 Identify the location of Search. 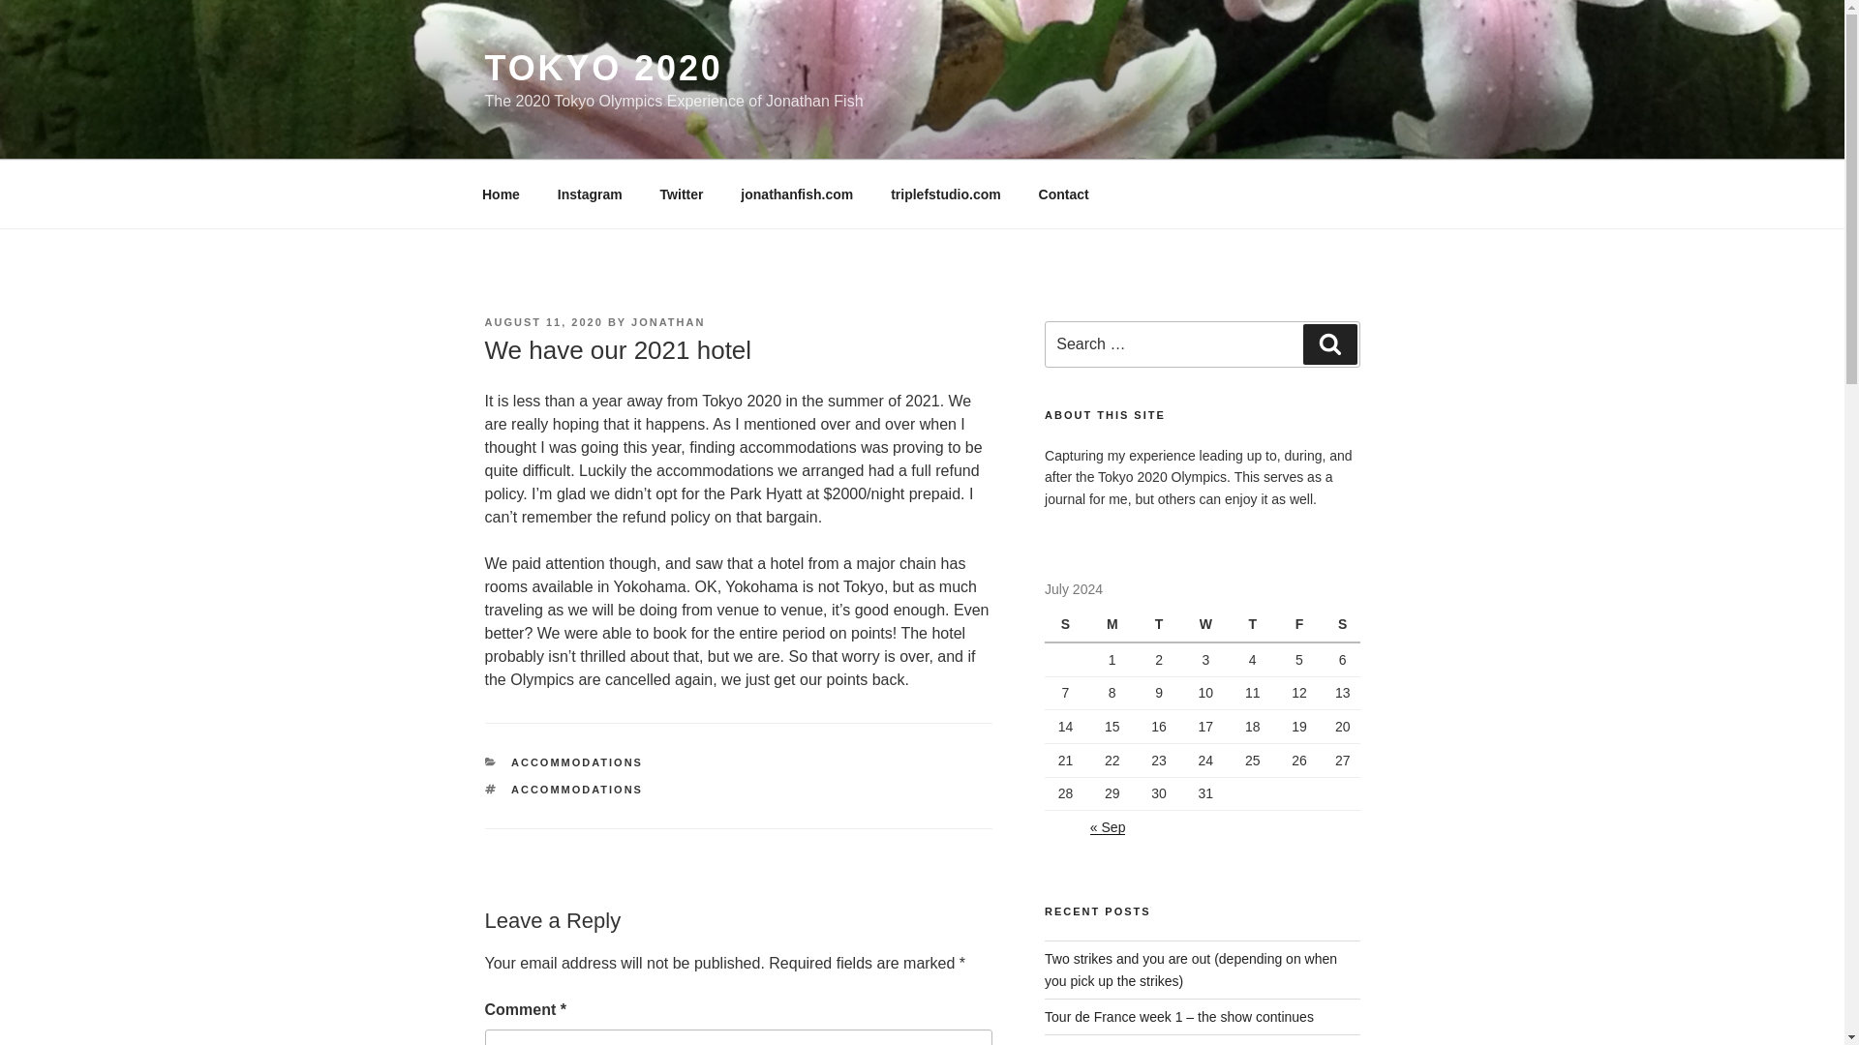
(1329, 343).